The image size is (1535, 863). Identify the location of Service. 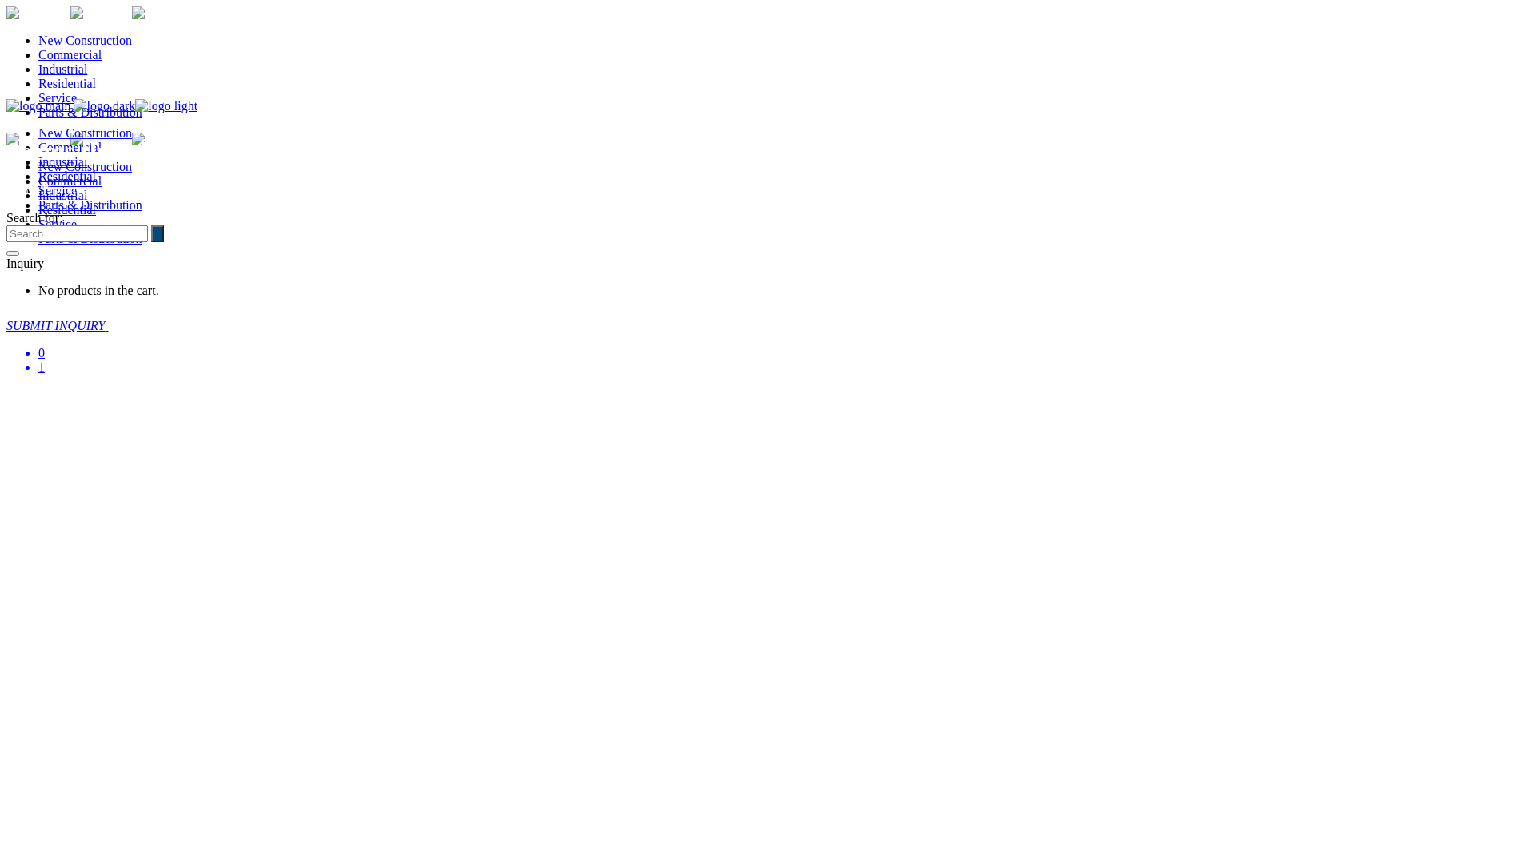
(58, 224).